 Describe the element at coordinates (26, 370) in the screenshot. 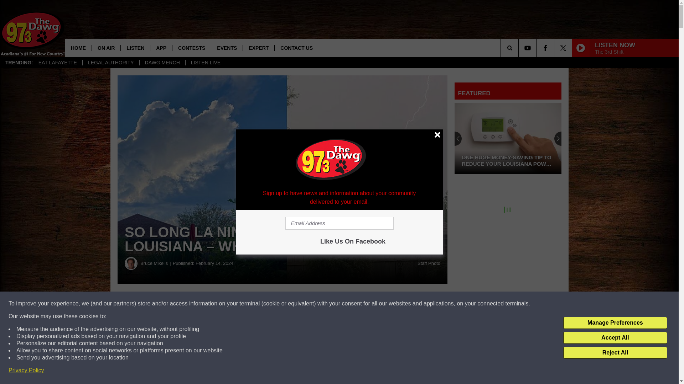

I see `Privacy Policy` at that location.